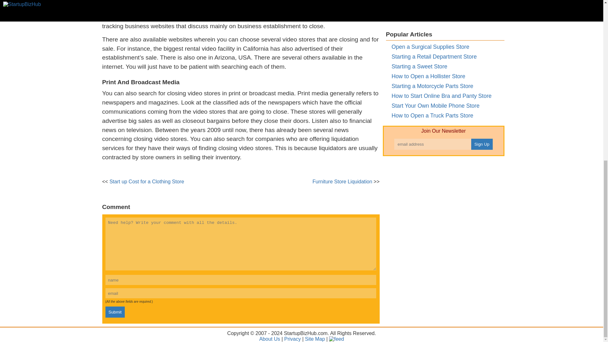 This screenshot has width=608, height=342. I want to click on Open a Surgical Supplies Store, so click(430, 47).